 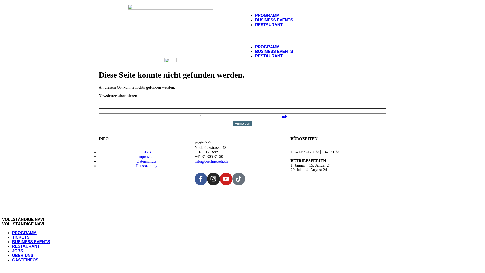 What do you see at coordinates (147, 157) in the screenshot?
I see `Impressum` at bounding box center [147, 157].